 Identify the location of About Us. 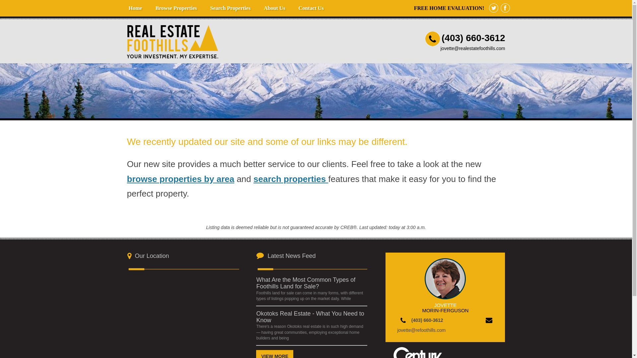
(274, 8).